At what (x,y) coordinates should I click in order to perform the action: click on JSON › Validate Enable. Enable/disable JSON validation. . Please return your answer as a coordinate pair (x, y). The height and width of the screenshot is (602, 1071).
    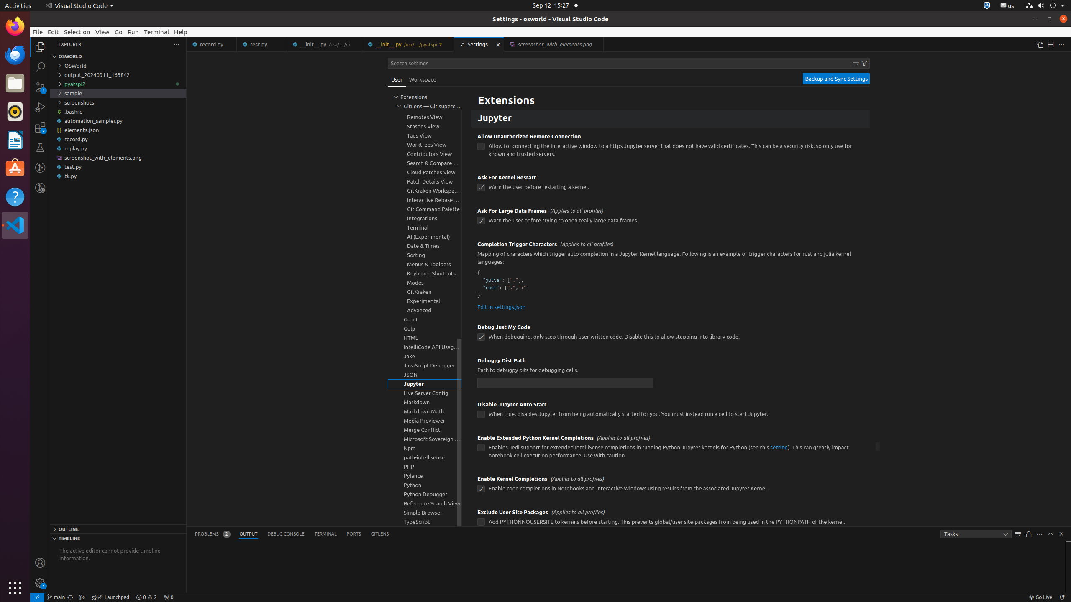
    Looking at the image, I should click on (671, 93).